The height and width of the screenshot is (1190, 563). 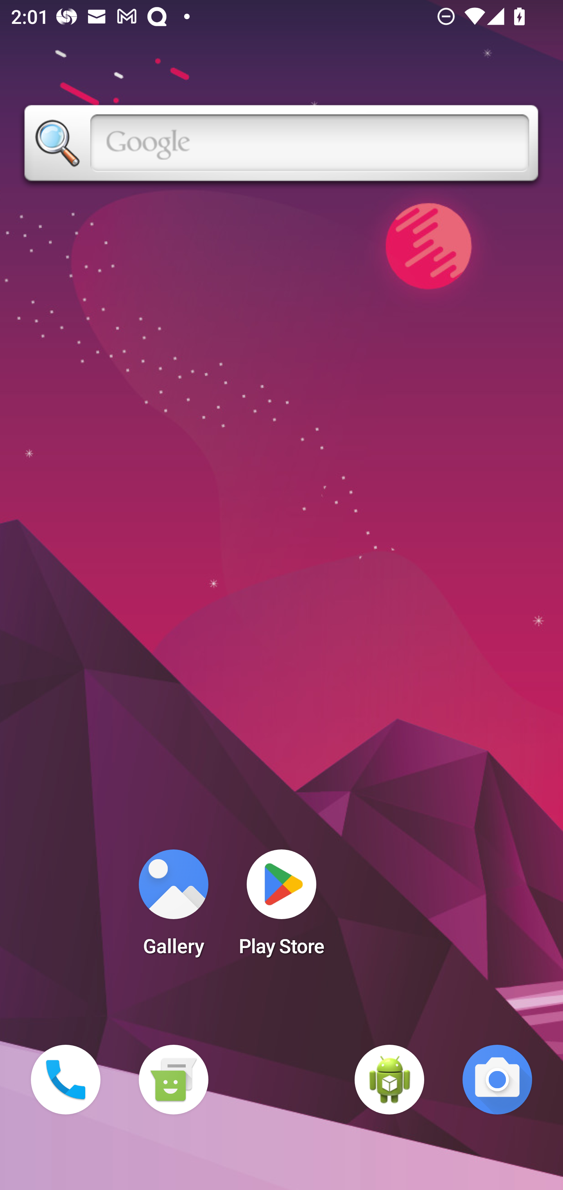 What do you see at coordinates (173, 907) in the screenshot?
I see `Gallery` at bounding box center [173, 907].